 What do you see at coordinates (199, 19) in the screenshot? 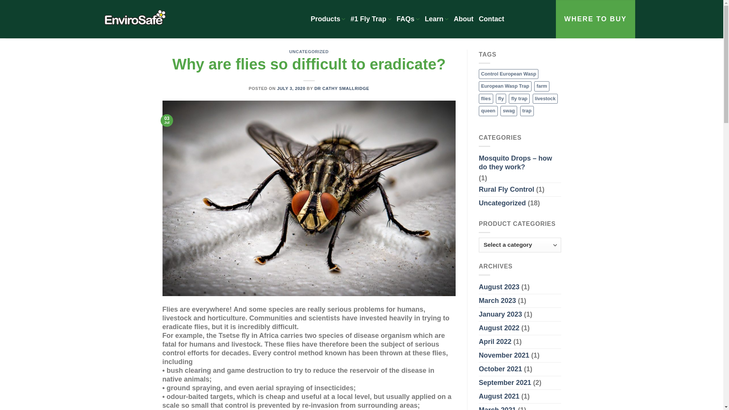
I see `Envirosafe - Australia's #1 Flytrap` at bounding box center [199, 19].